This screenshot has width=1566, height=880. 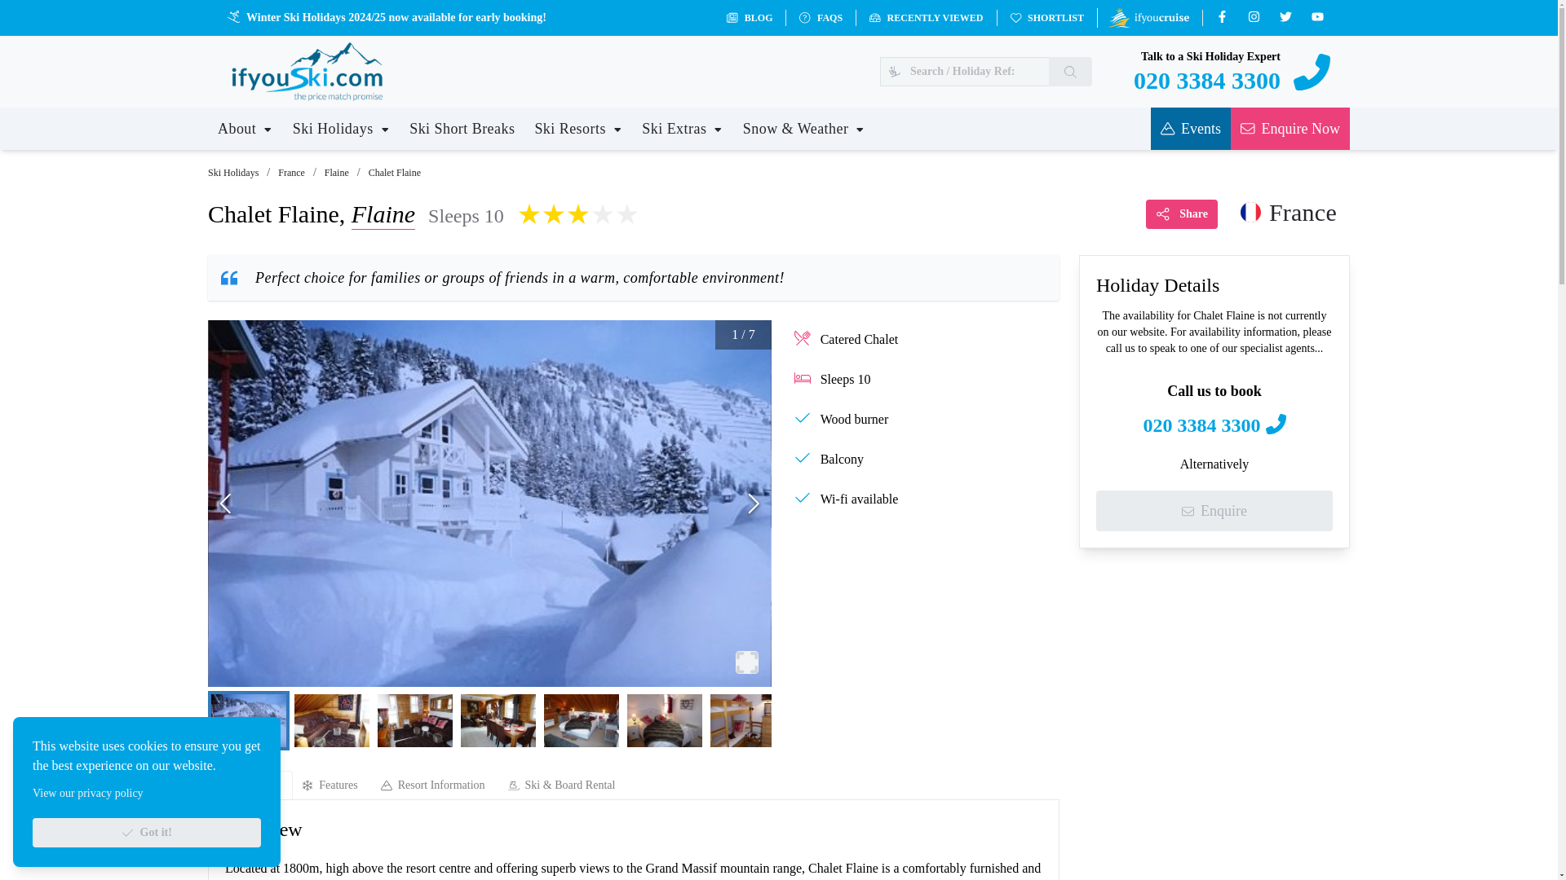 What do you see at coordinates (683, 128) in the screenshot?
I see `Essential extras for your holiday...` at bounding box center [683, 128].